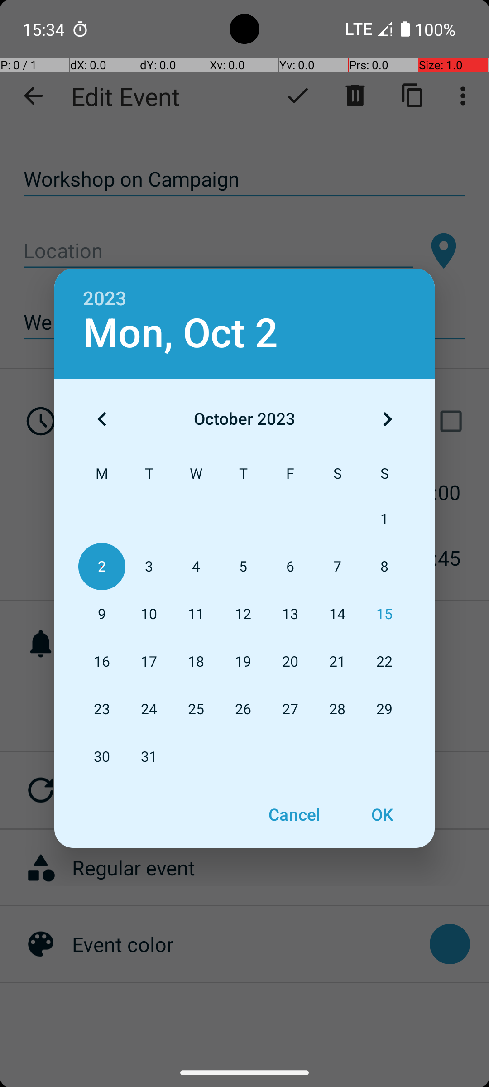 The width and height of the screenshot is (489, 1087). I want to click on Mon, Oct 2, so click(180, 333).